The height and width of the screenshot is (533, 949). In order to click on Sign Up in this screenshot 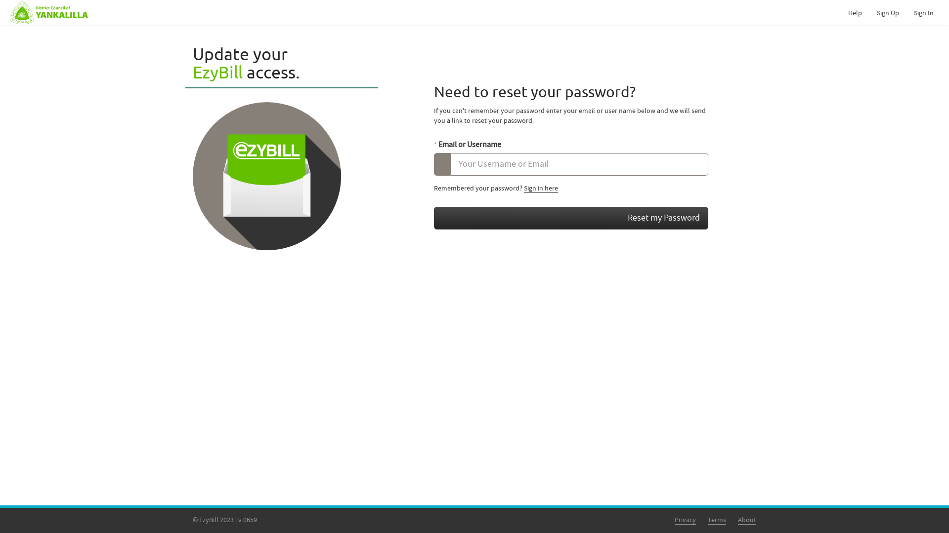, I will do `click(888, 13)`.